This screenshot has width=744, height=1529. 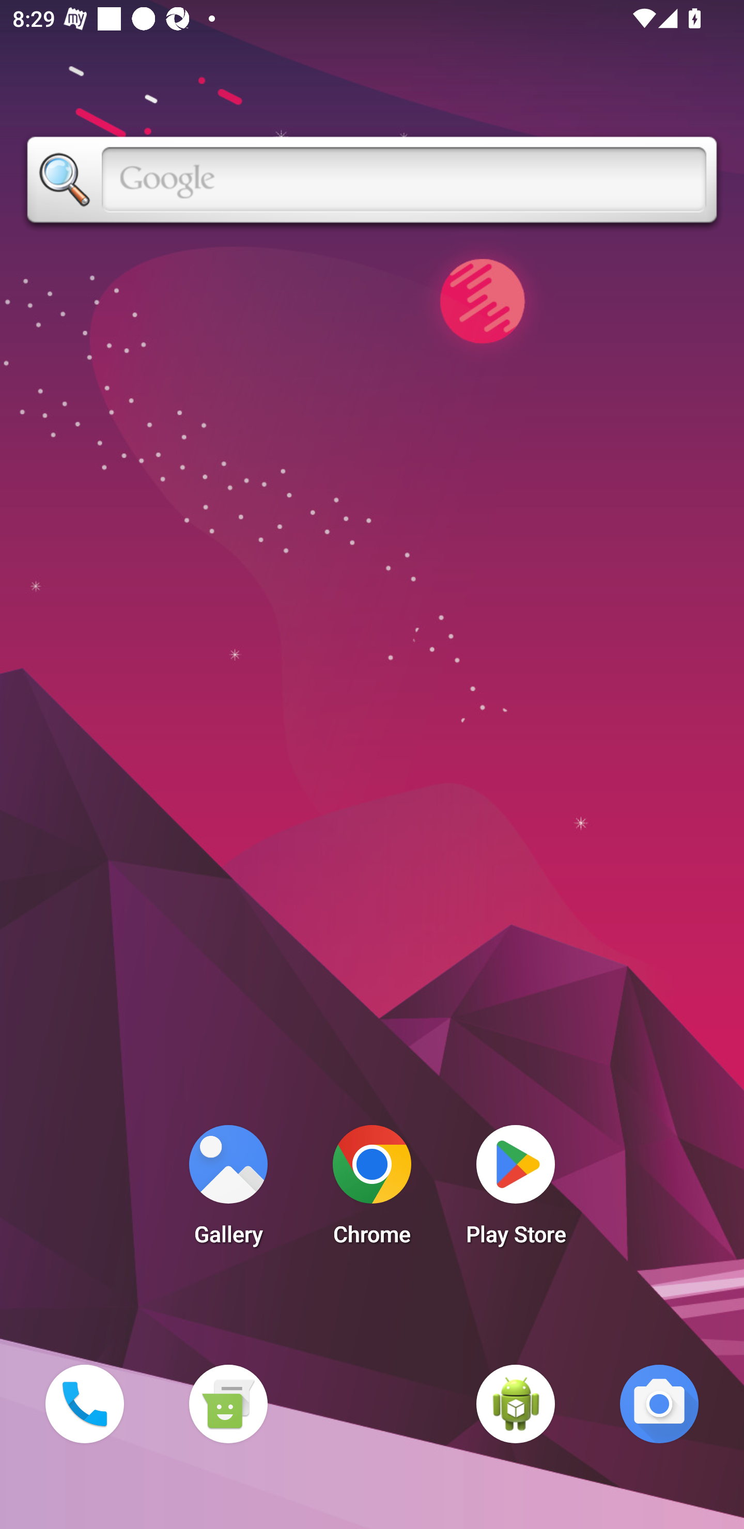 I want to click on Chrome, so click(x=372, y=1190).